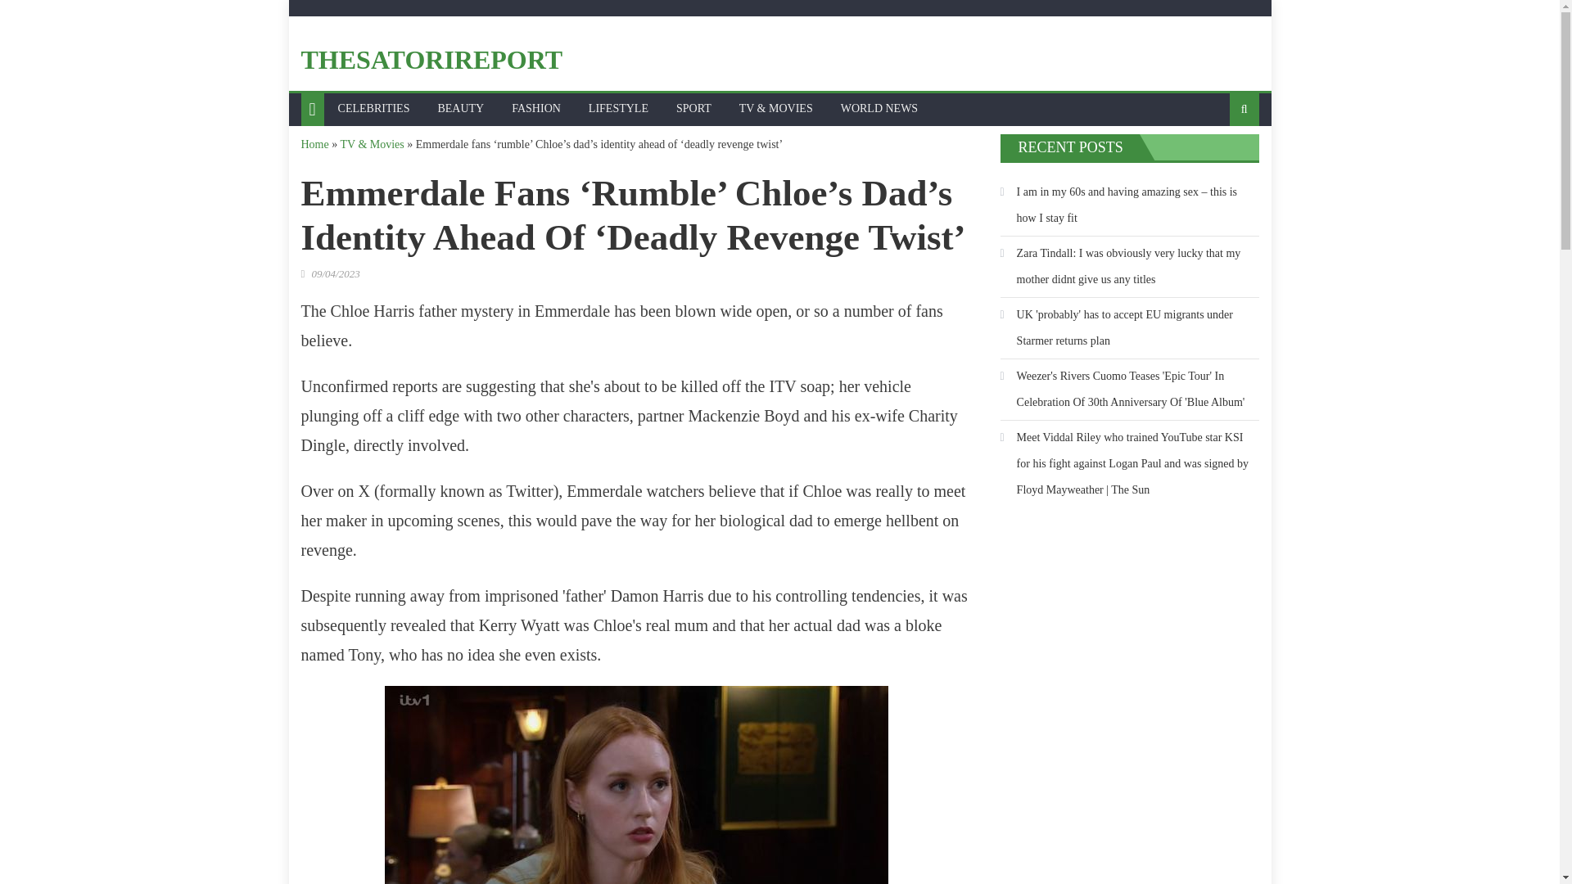 The height and width of the screenshot is (884, 1572). Describe the element at coordinates (373, 109) in the screenshot. I see `CELEBRITIES` at that location.